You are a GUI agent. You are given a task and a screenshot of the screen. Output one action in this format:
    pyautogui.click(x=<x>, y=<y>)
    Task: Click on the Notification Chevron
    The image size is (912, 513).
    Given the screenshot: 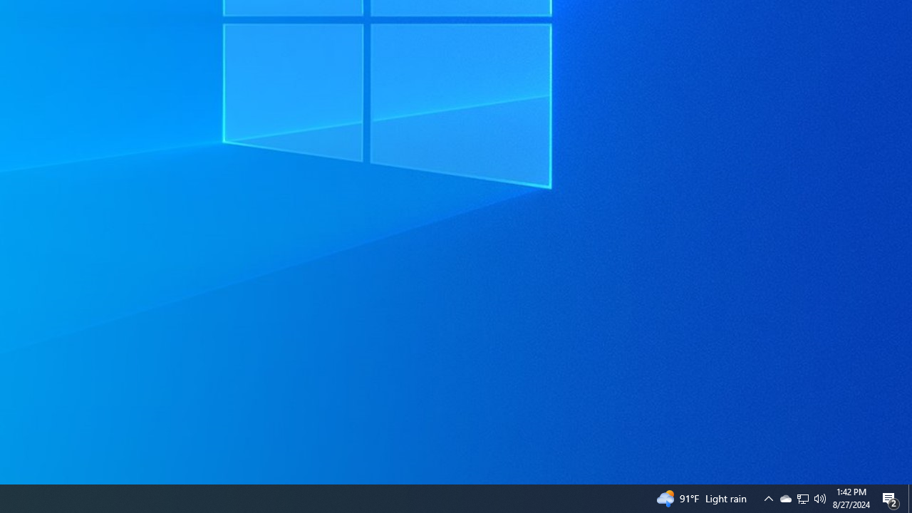 What is the action you would take?
    pyautogui.click(x=820, y=499)
    